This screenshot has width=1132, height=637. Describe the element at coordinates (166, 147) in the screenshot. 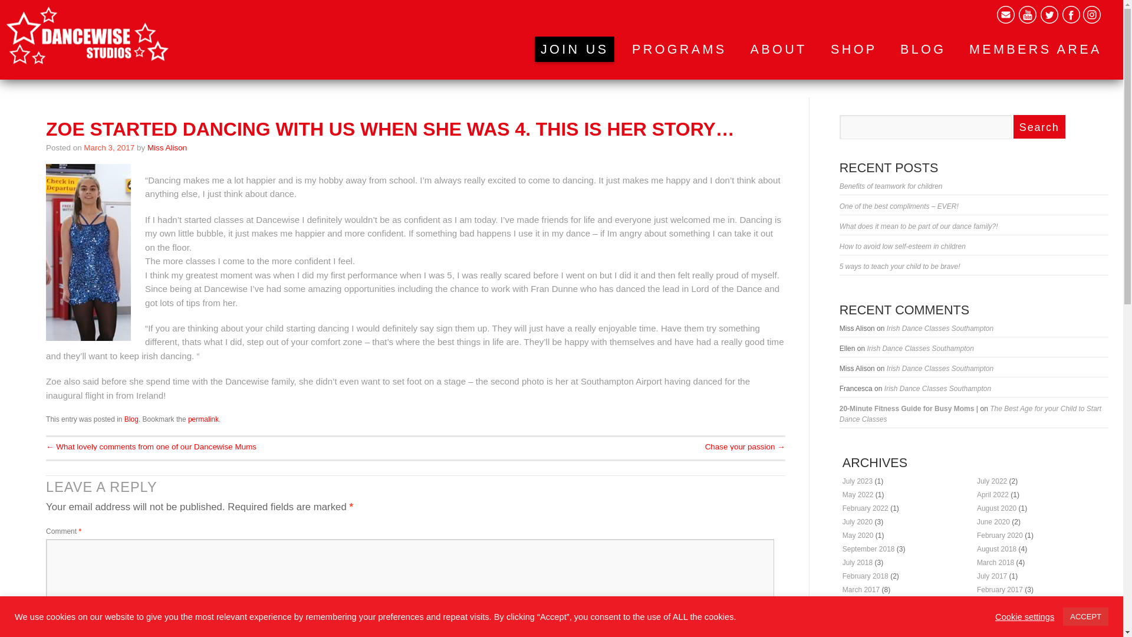

I see `View all posts by Miss Alison` at that location.